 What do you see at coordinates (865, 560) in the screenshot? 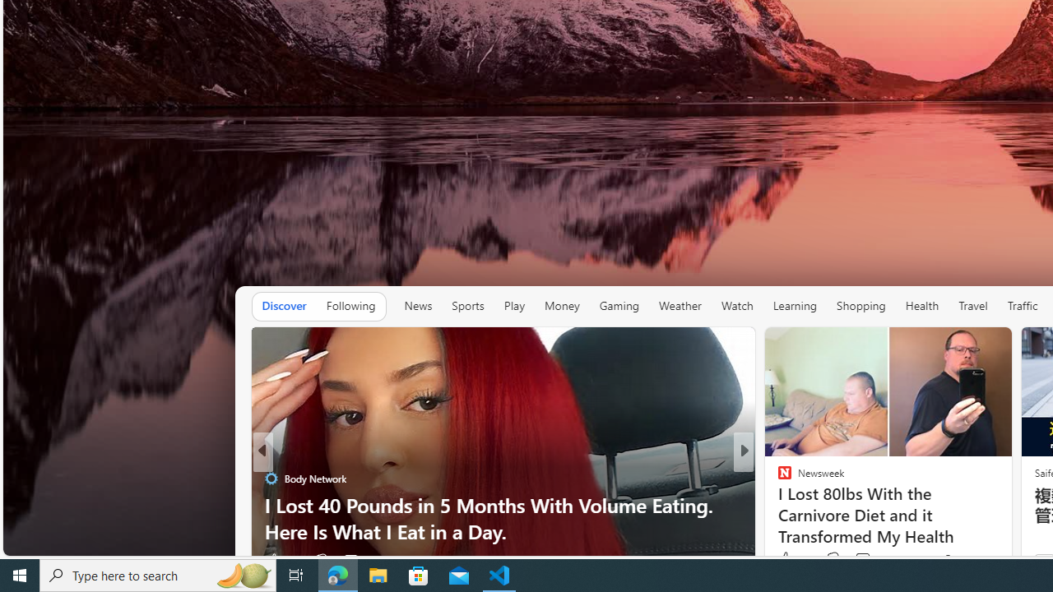
I see `View comments 13 Comment` at bounding box center [865, 560].